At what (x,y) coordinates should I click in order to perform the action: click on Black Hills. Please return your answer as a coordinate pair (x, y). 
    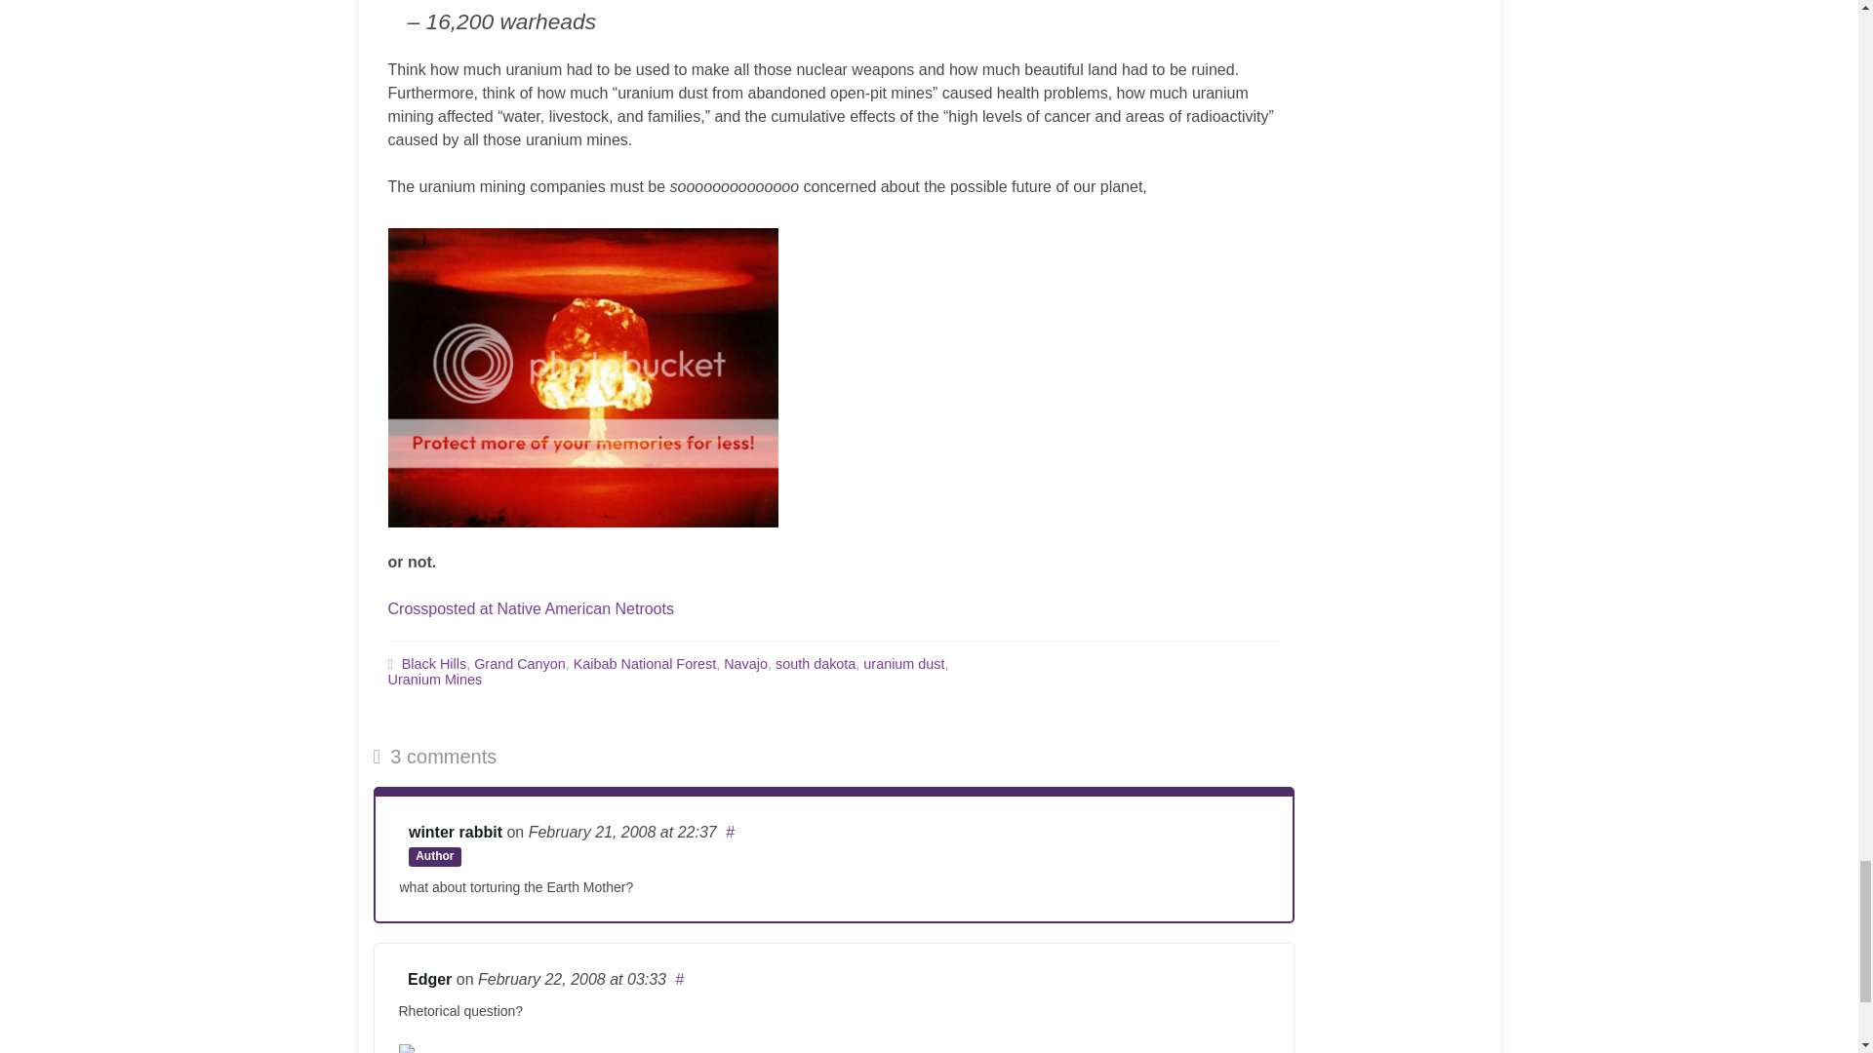
    Looking at the image, I should click on (434, 662).